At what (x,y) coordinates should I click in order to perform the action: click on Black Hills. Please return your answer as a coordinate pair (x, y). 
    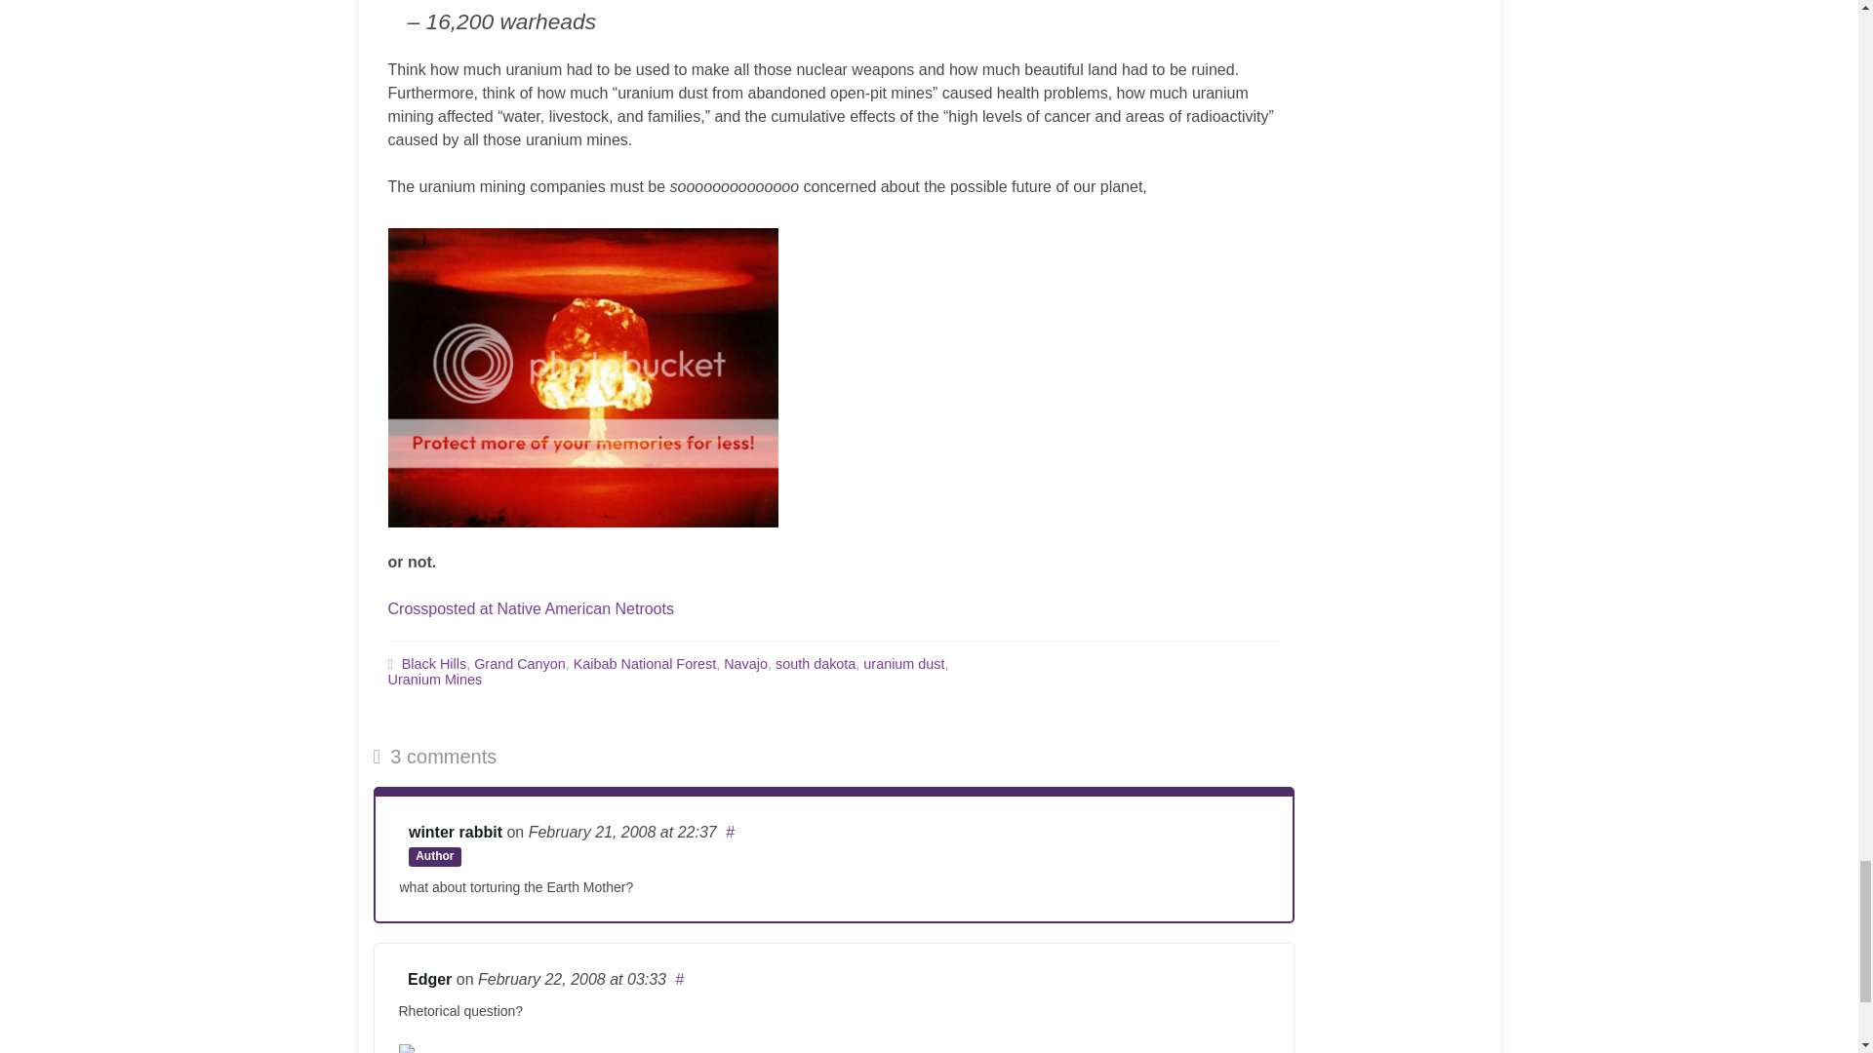
    Looking at the image, I should click on (434, 662).